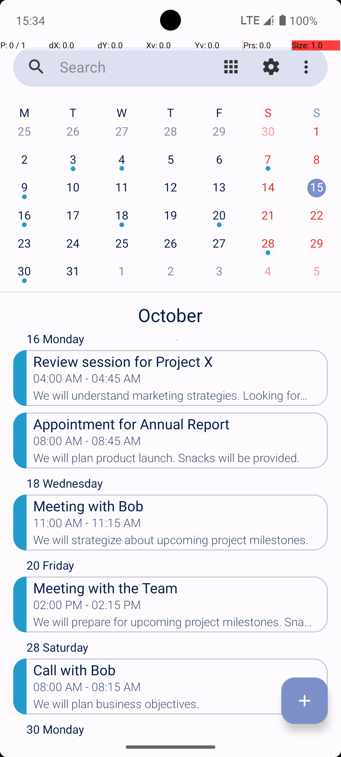 The height and width of the screenshot is (757, 341). What do you see at coordinates (87, 525) in the screenshot?
I see `11:00 AM - 11:15 AM` at bounding box center [87, 525].